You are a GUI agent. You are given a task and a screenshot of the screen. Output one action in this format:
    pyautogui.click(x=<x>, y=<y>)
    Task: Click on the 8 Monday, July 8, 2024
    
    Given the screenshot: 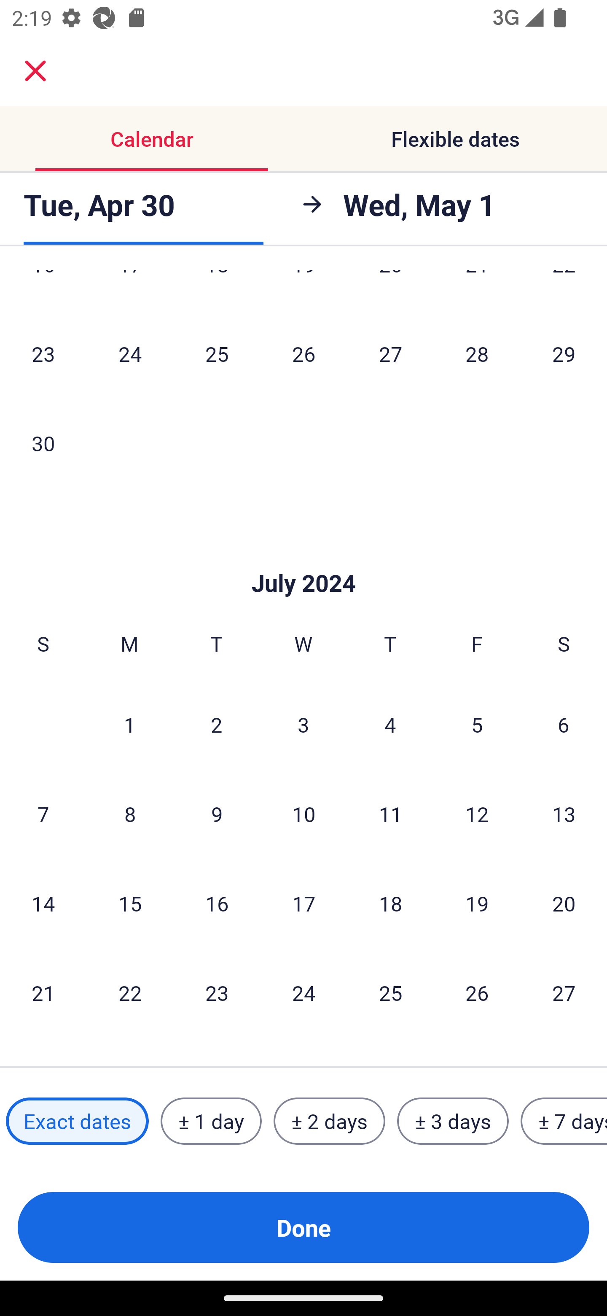 What is the action you would take?
    pyautogui.click(x=130, y=814)
    